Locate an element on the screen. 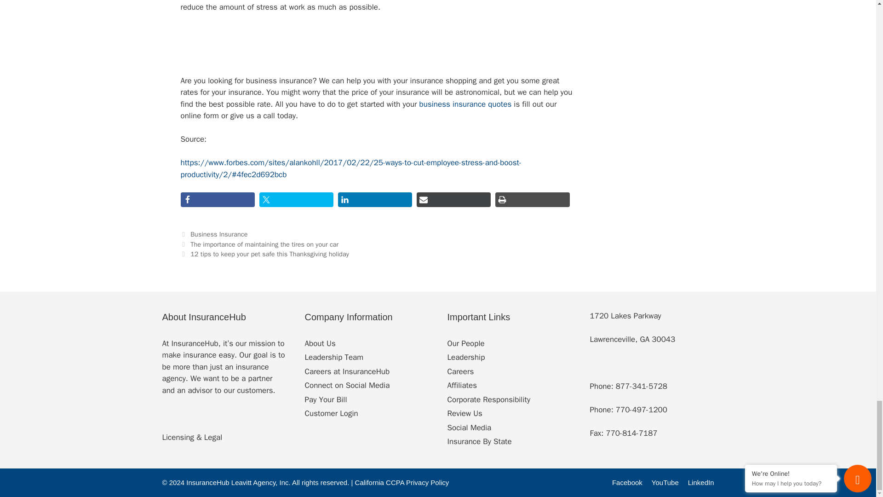  Share on Facebook is located at coordinates (217, 200).